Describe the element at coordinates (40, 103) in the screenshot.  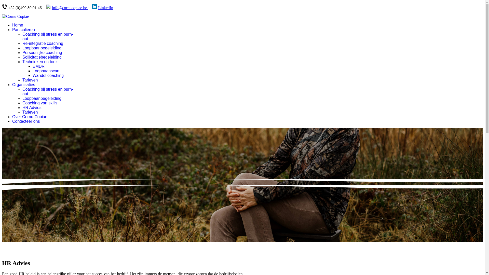
I see `Coaching van skills` at that location.